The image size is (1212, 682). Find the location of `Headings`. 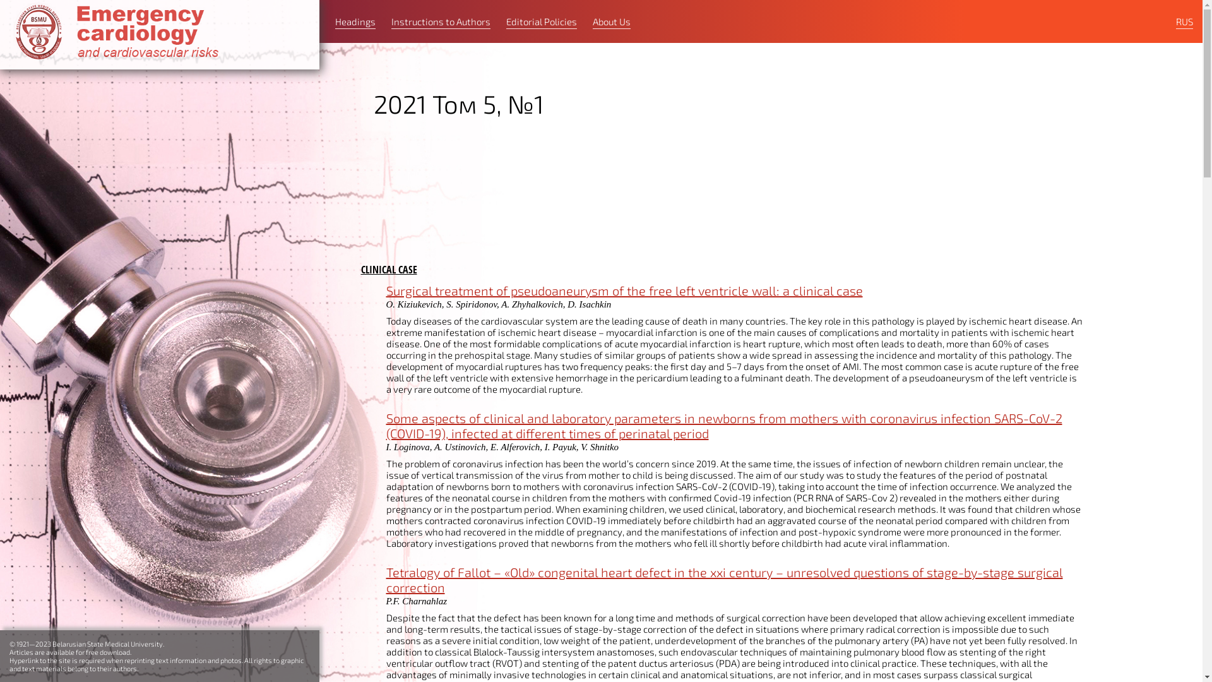

Headings is located at coordinates (355, 23).